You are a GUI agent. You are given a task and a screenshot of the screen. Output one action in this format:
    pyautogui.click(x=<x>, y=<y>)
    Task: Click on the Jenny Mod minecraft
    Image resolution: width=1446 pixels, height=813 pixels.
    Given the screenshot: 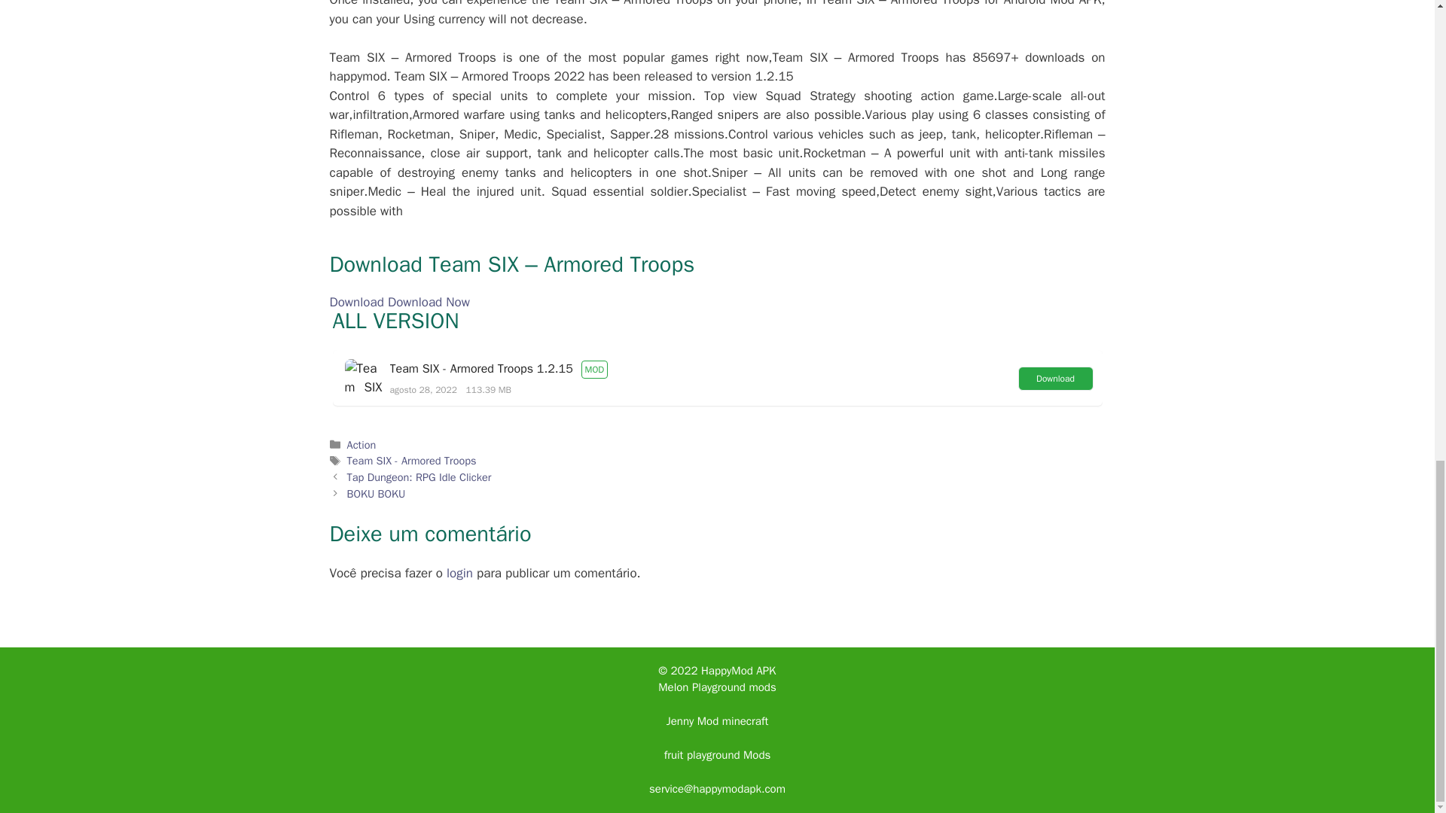 What is the action you would take?
    pyautogui.click(x=717, y=721)
    